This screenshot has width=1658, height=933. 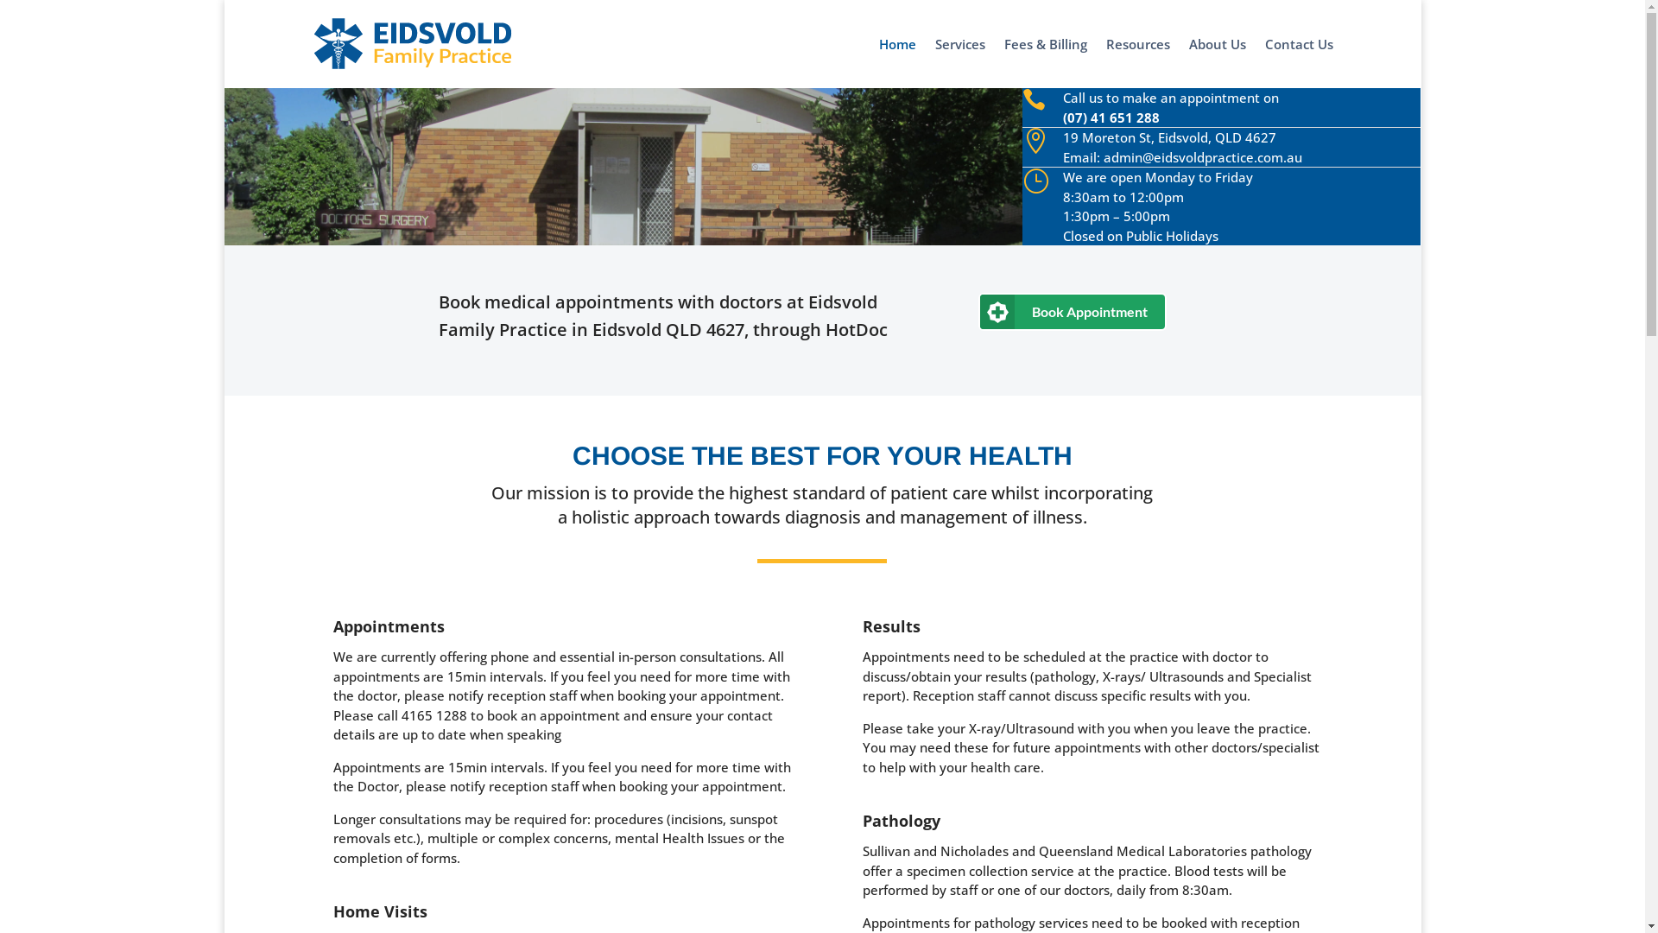 I want to click on Contact Us, so click(x=1299, y=63).